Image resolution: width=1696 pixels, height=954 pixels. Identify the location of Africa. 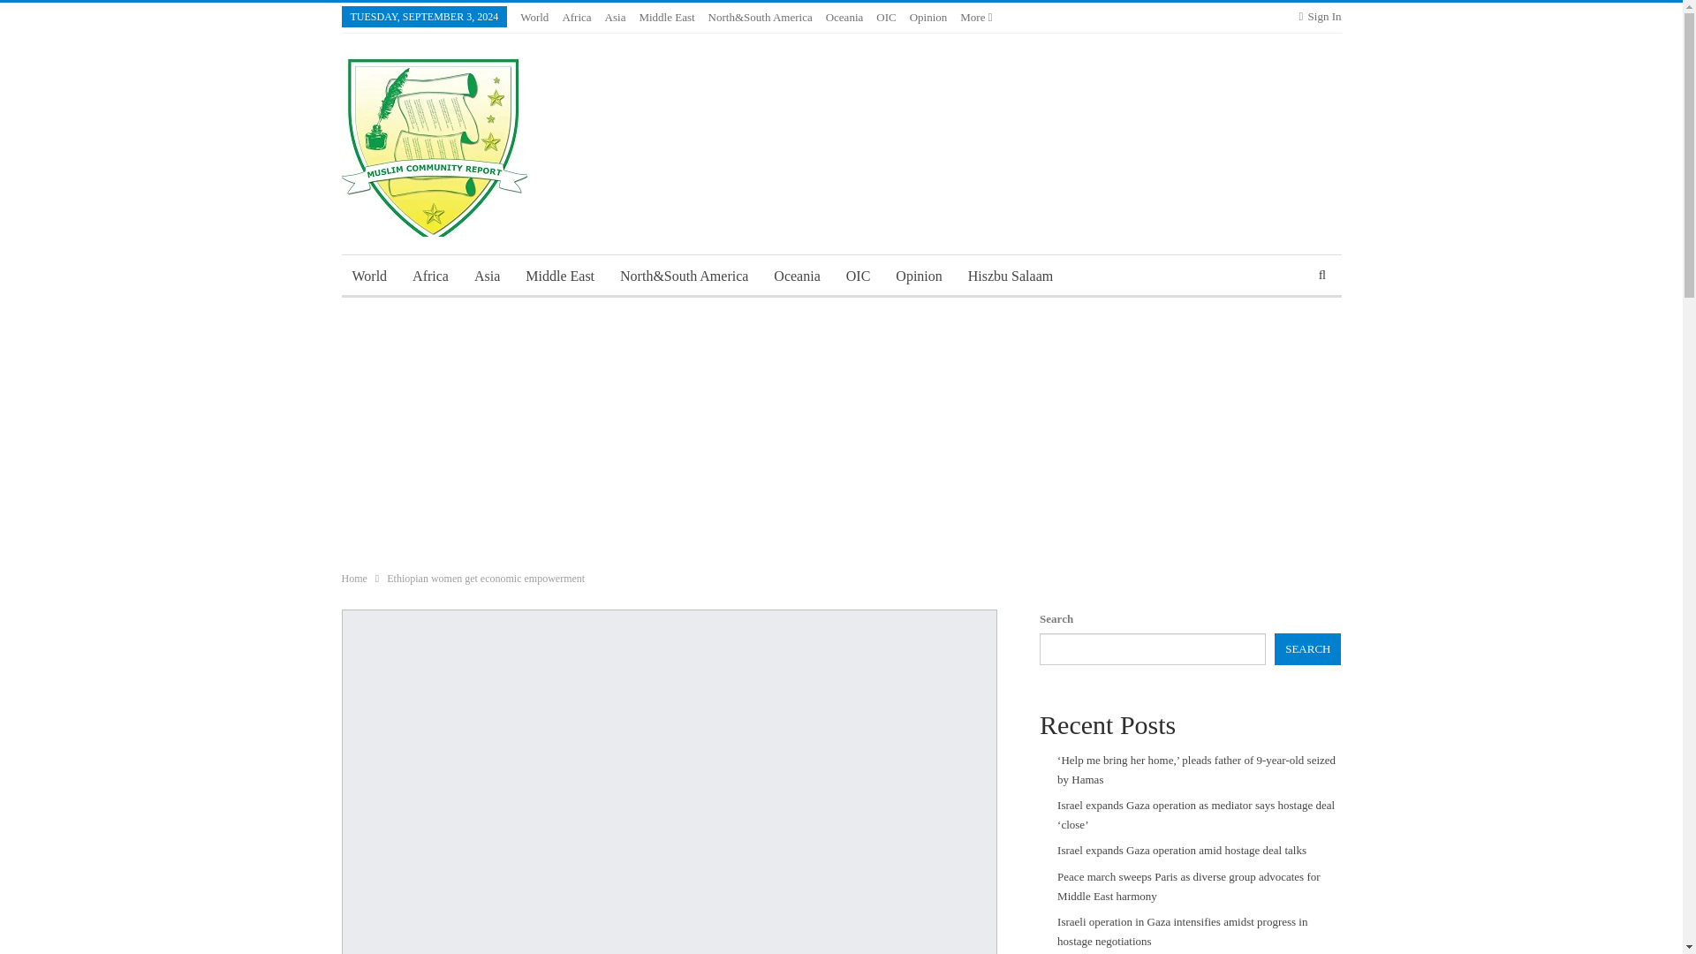
(576, 17).